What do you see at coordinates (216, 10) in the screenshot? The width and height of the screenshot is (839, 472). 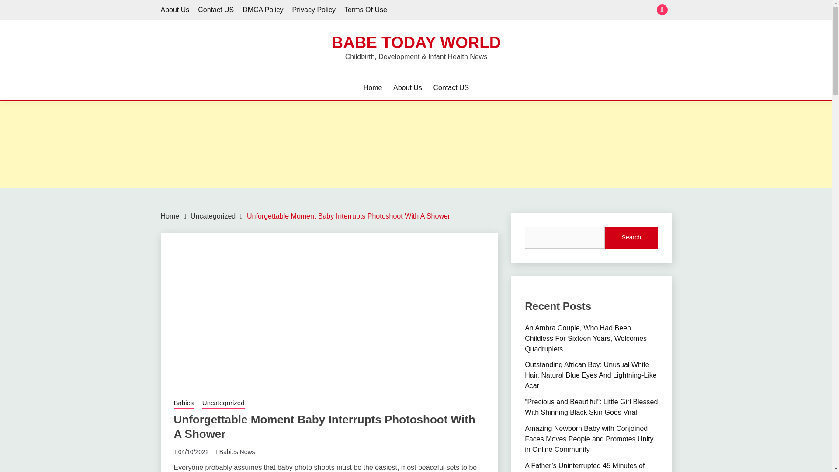 I see `Contact US` at bounding box center [216, 10].